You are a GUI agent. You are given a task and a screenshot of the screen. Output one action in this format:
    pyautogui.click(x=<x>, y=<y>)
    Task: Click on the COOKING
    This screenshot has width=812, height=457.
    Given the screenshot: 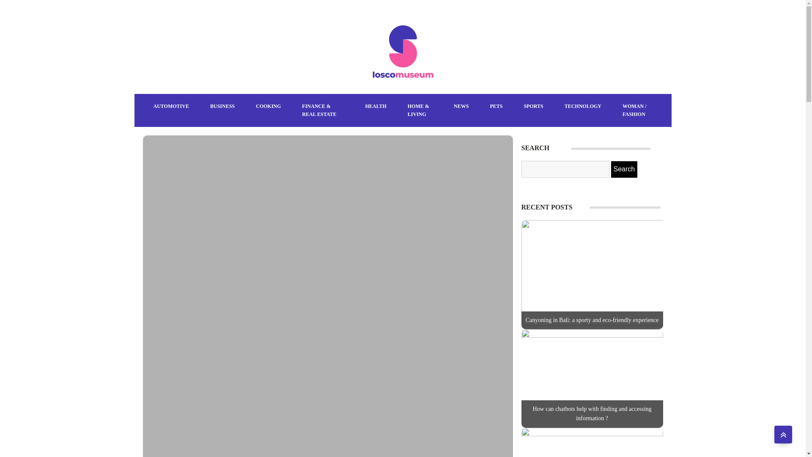 What is the action you would take?
    pyautogui.click(x=268, y=106)
    